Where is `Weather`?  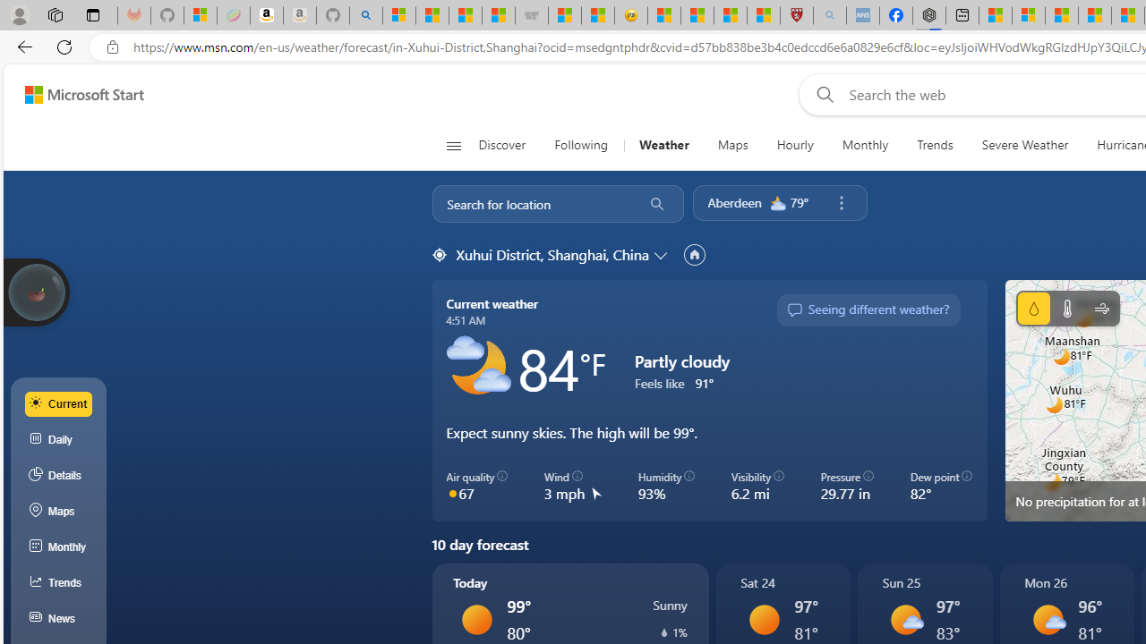 Weather is located at coordinates (663, 145).